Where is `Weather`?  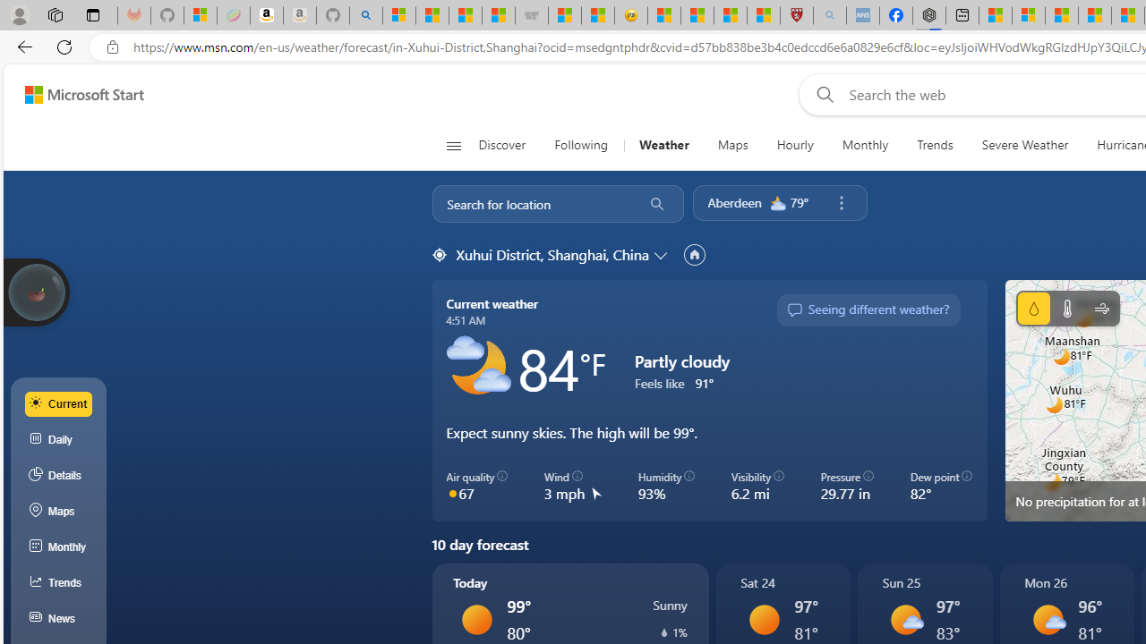 Weather is located at coordinates (663, 145).